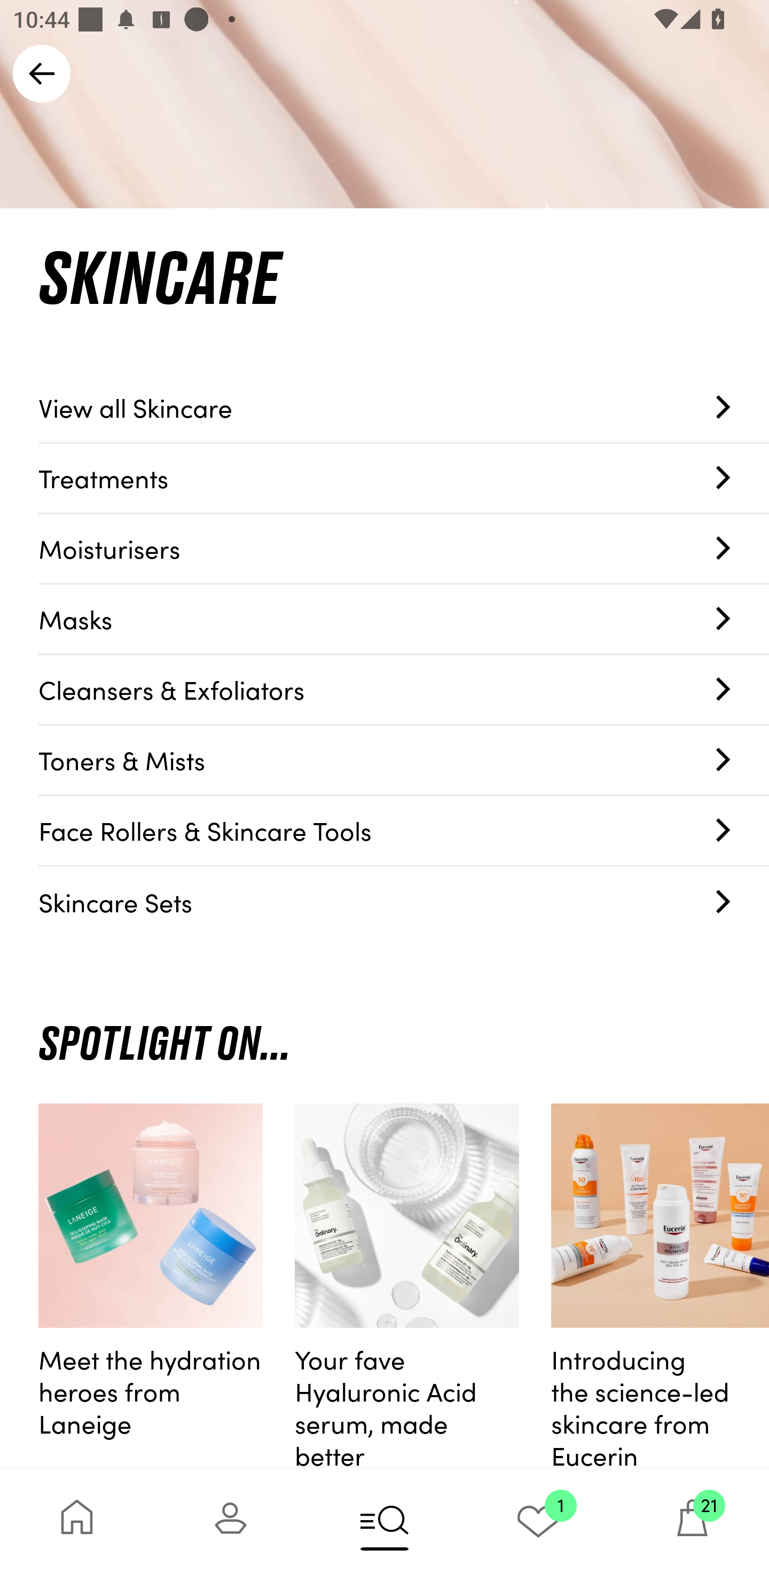 The image size is (769, 1581). Describe the element at coordinates (404, 549) in the screenshot. I see `Moisturisers` at that location.